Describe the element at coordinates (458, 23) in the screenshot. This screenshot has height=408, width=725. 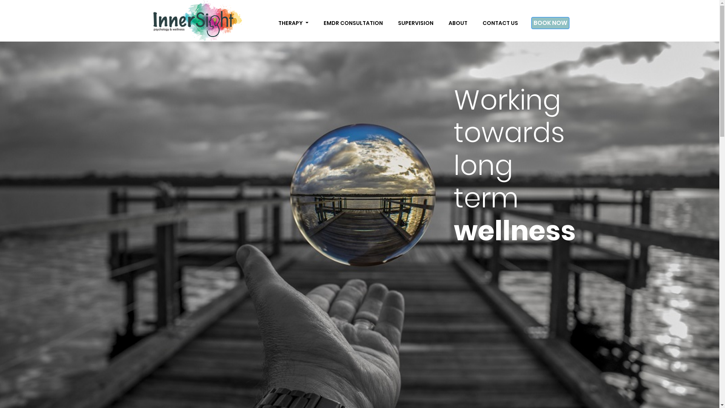
I see `ABOUT` at that location.